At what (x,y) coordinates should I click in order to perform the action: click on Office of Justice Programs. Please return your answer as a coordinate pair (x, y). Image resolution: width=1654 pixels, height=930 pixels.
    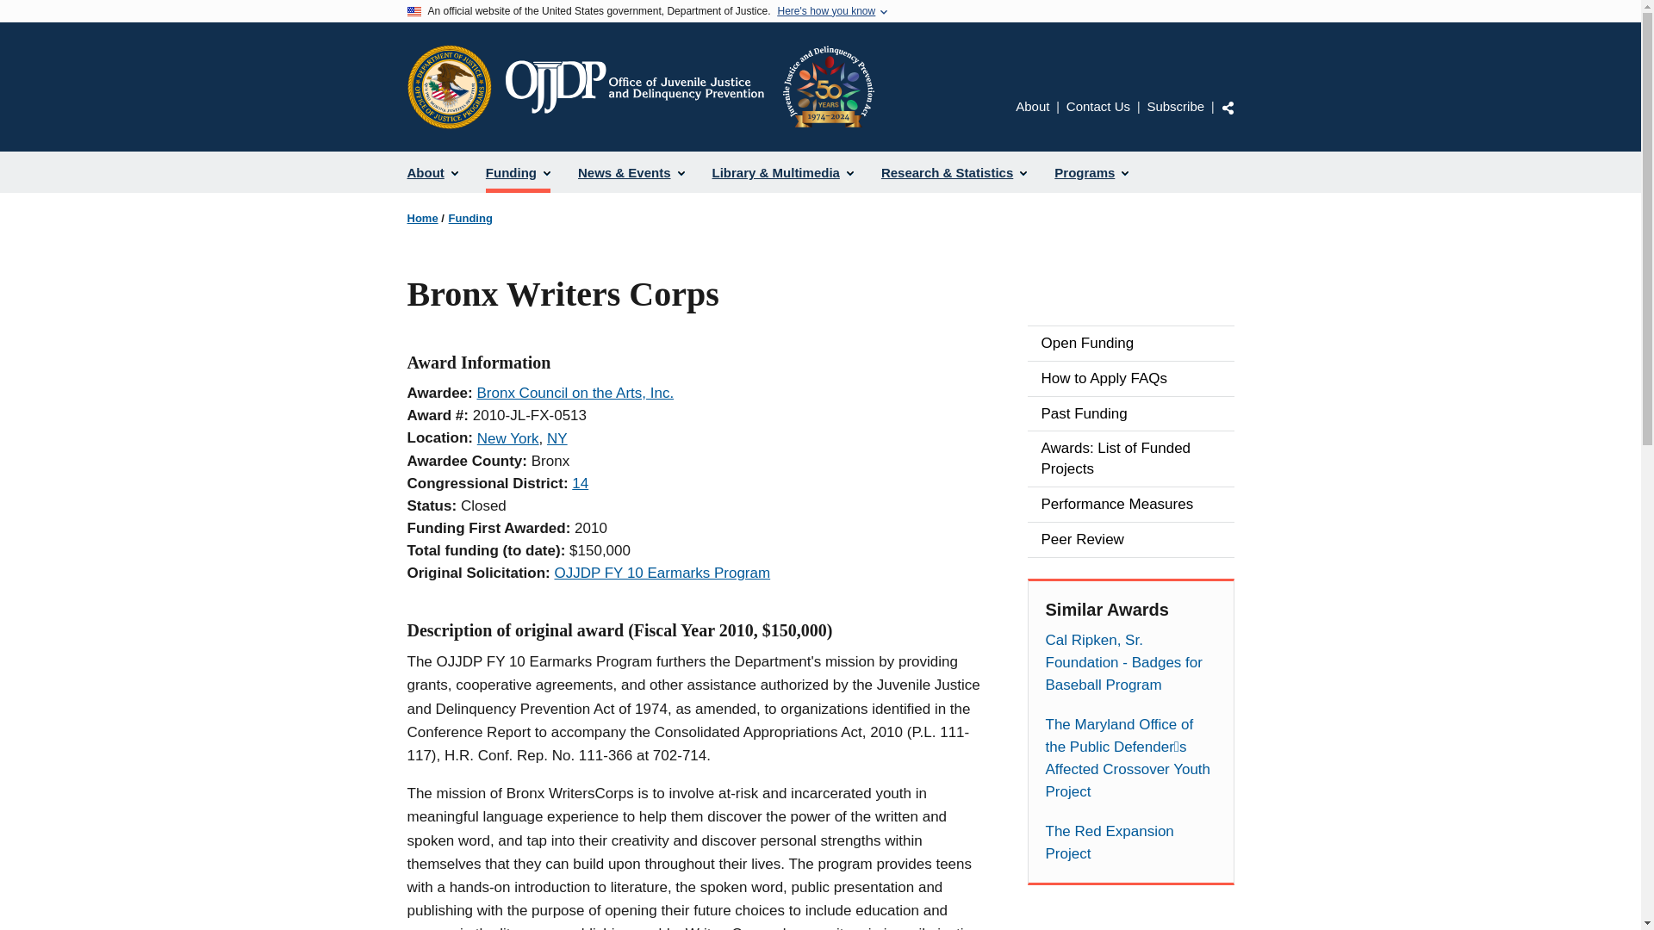
    Looking at the image, I should click on (449, 86).